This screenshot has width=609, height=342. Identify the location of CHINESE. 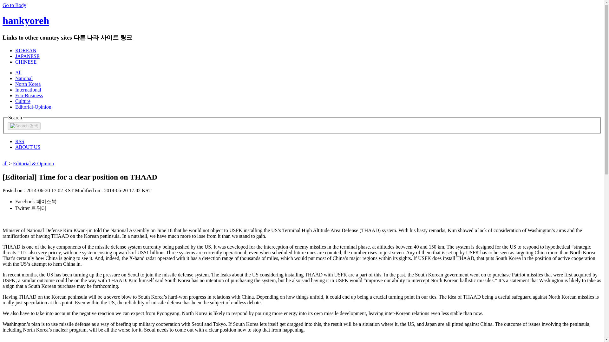
(26, 62).